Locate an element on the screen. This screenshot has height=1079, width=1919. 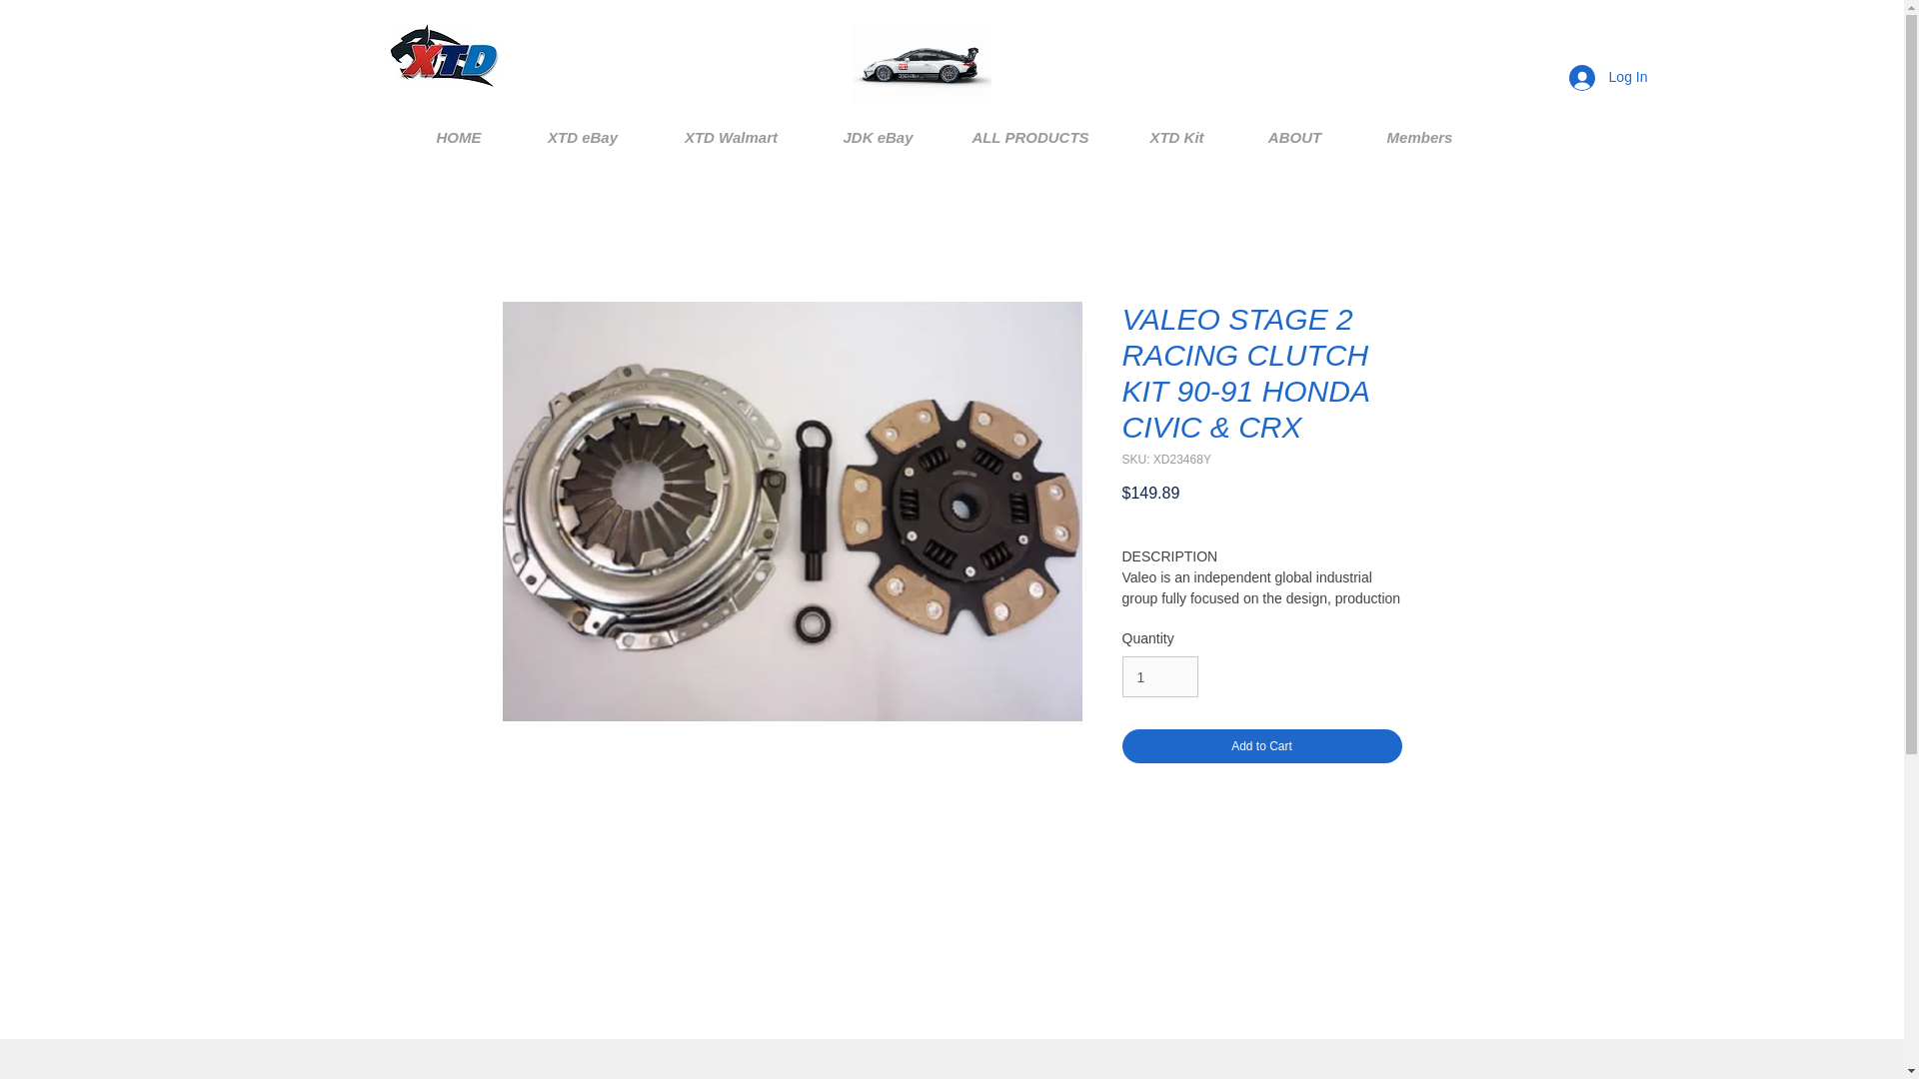
ALL PRODUCTS is located at coordinates (1029, 138).